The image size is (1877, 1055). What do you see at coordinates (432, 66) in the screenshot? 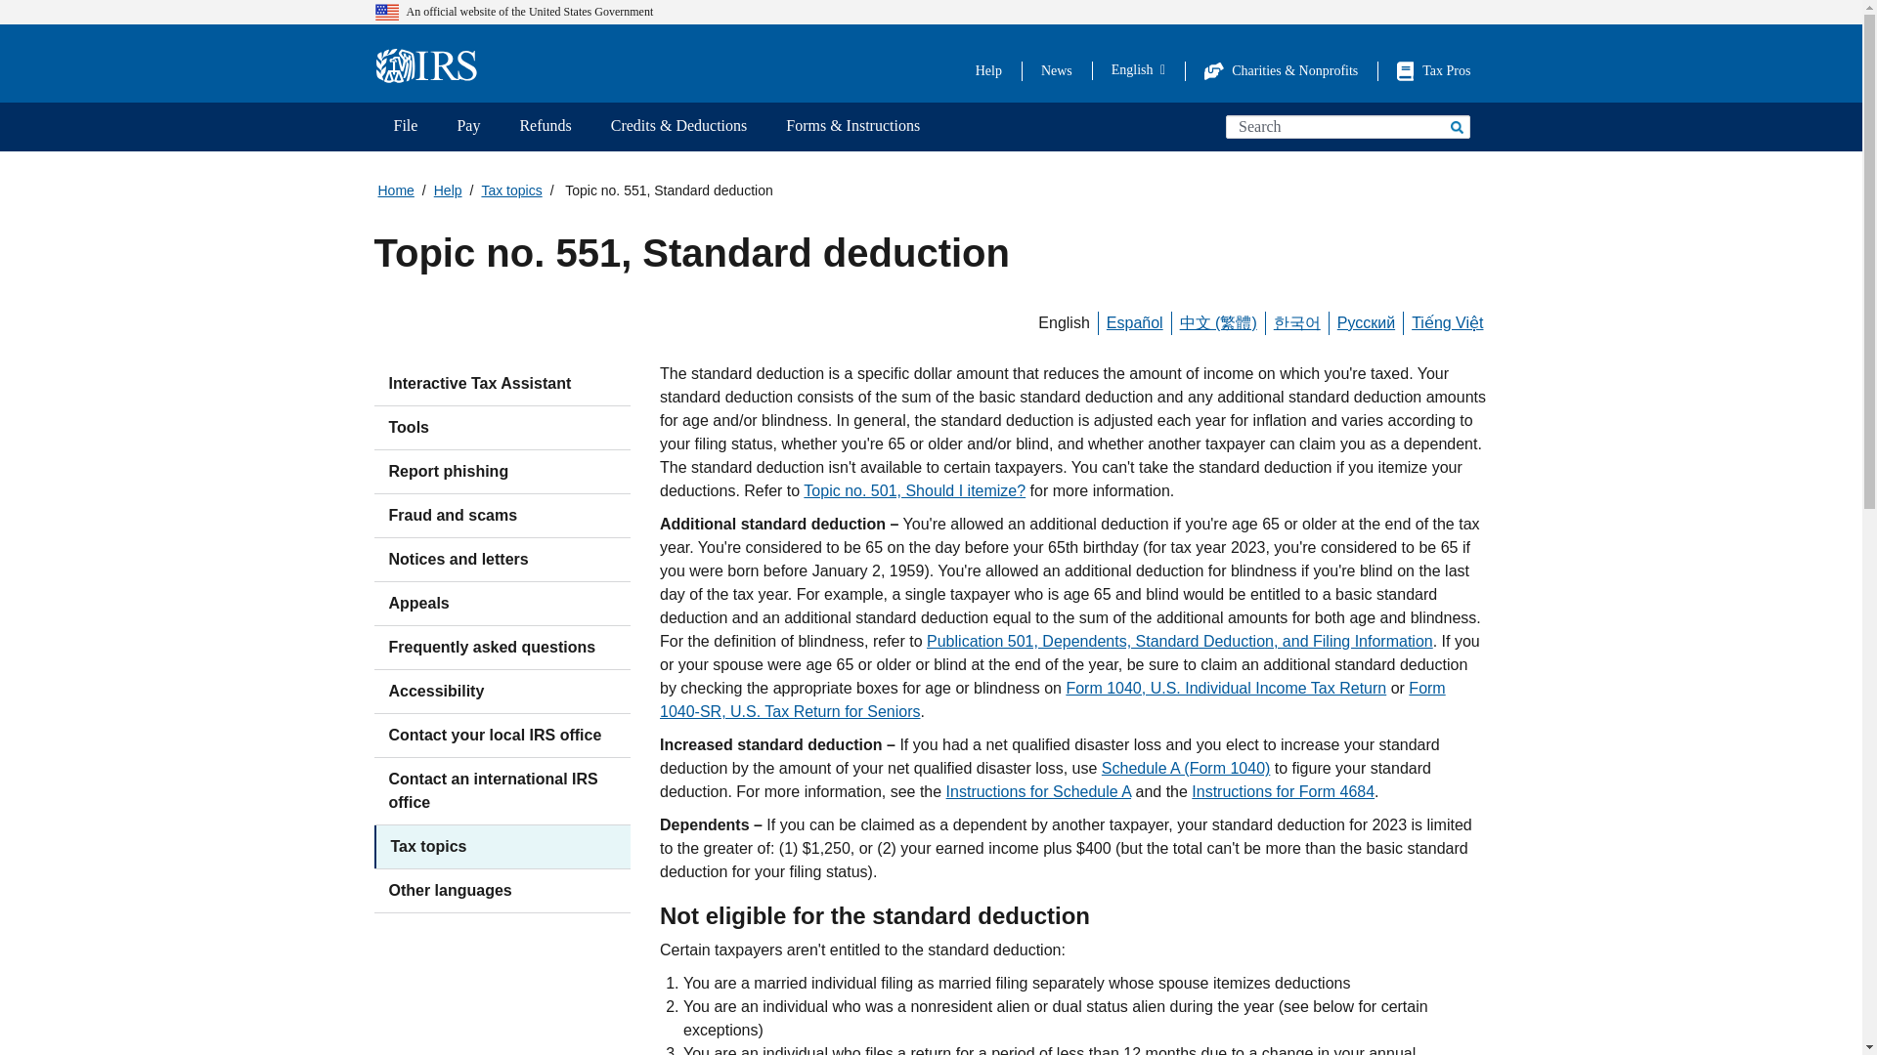
I see `Home` at bounding box center [432, 66].